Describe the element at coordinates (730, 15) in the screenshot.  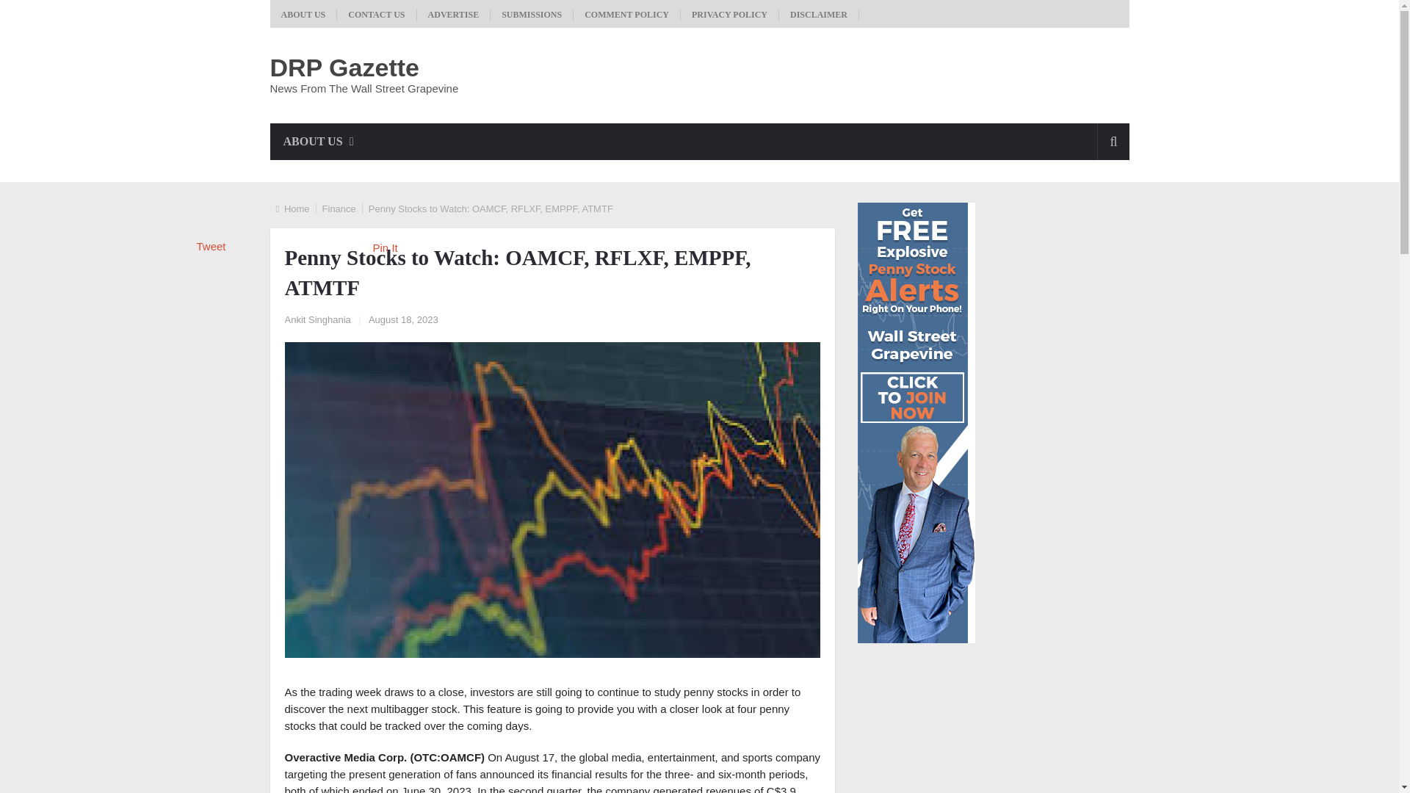
I see `PRIVACY POLICY` at that location.